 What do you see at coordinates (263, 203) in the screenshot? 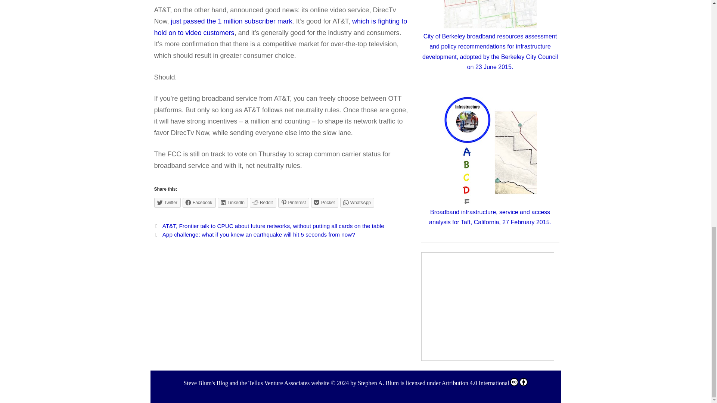
I see `Click to share on Reddit` at bounding box center [263, 203].